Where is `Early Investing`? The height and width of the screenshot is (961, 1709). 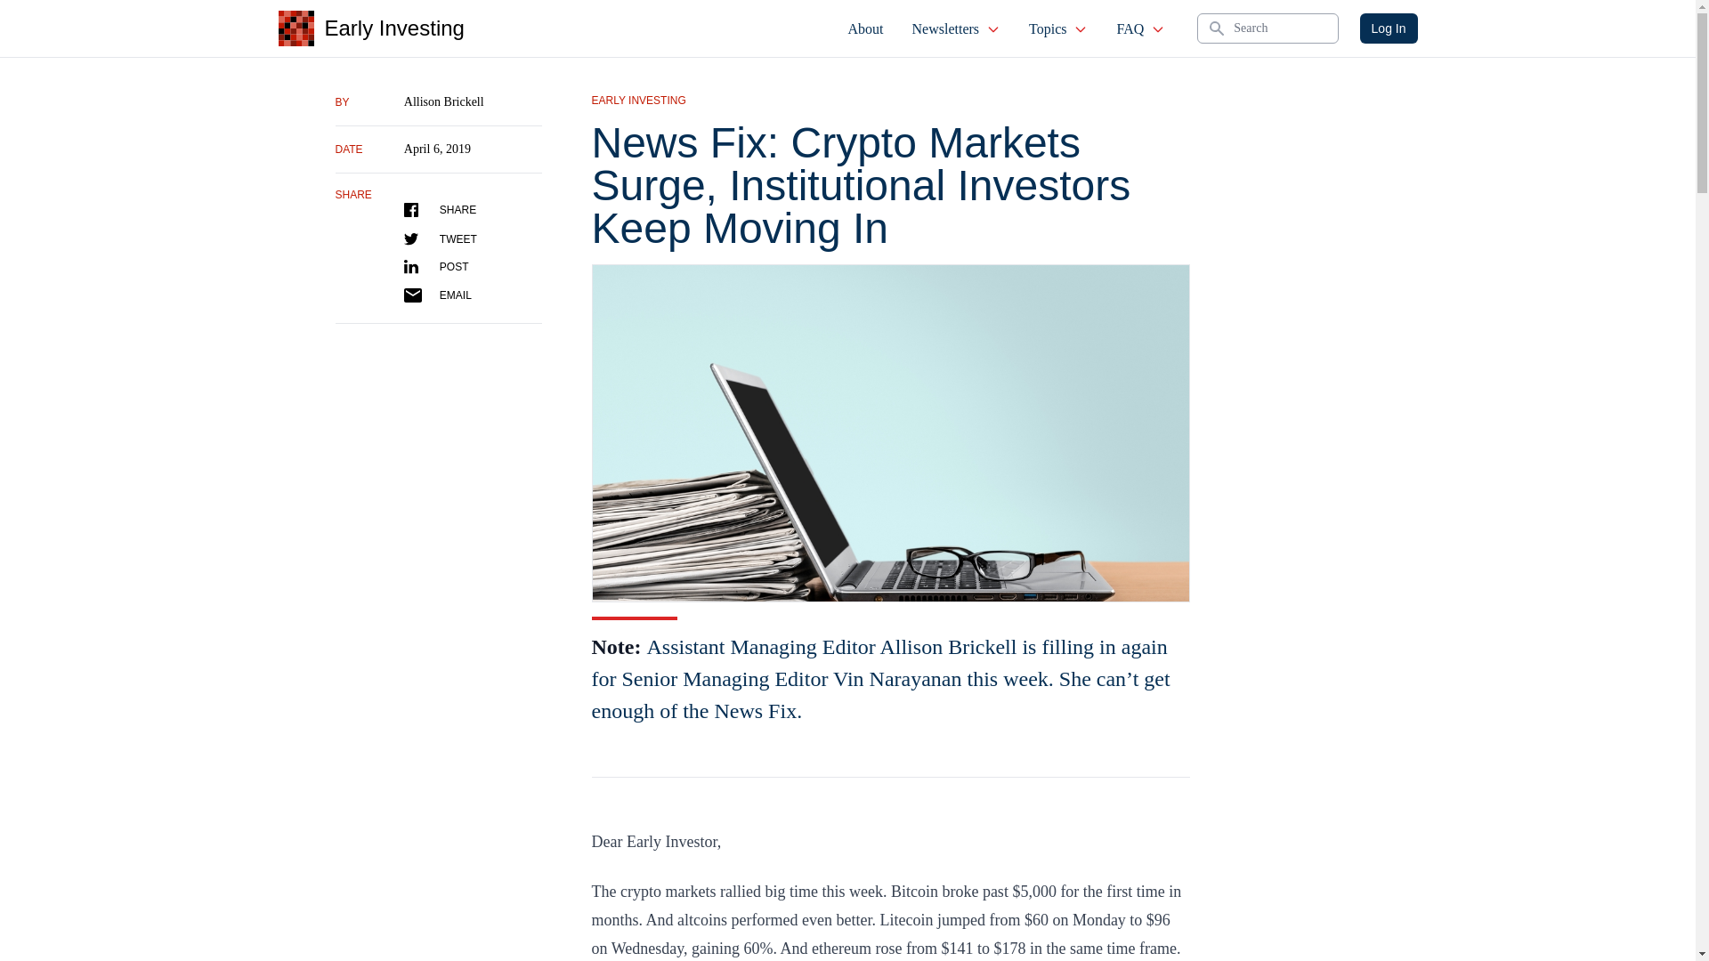
Early Investing is located at coordinates (370, 28).